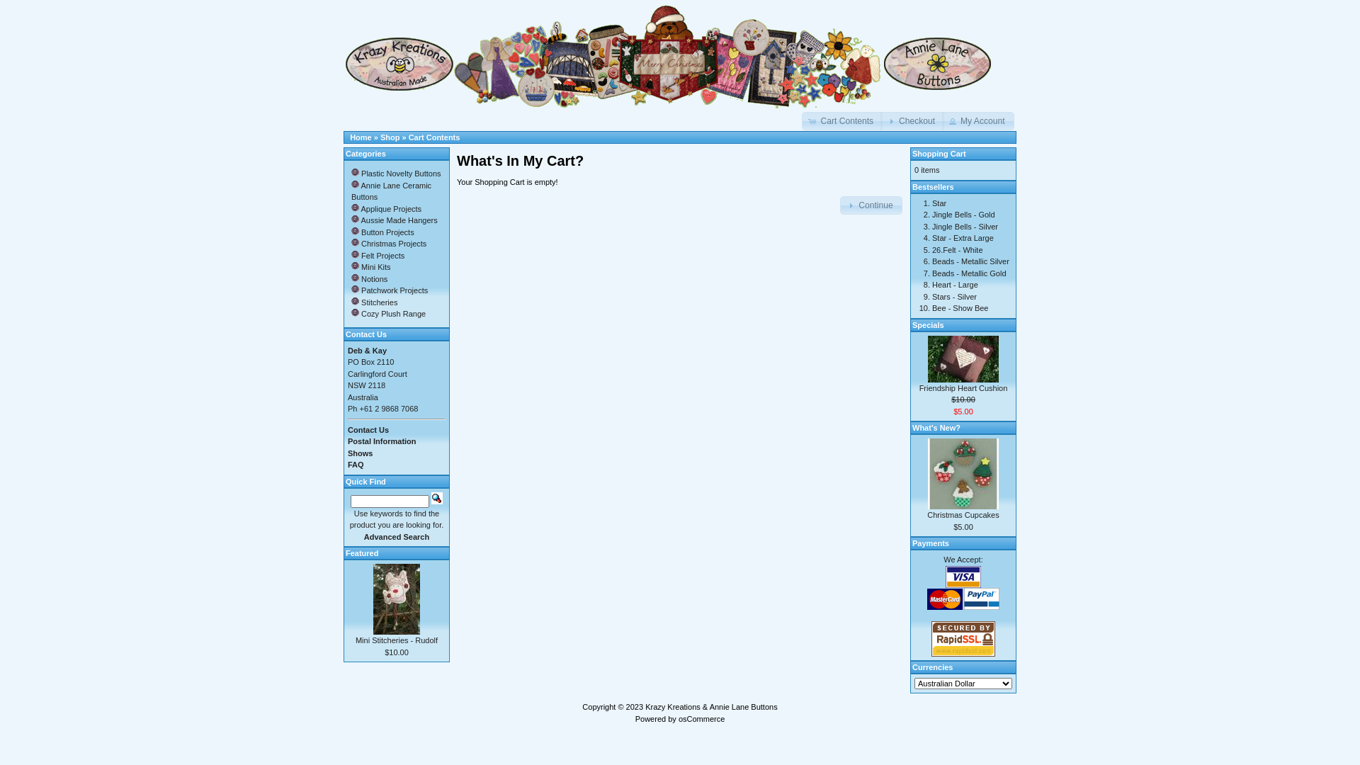 The height and width of the screenshot is (765, 1360). I want to click on Bee - Show Bee, so click(960, 308).